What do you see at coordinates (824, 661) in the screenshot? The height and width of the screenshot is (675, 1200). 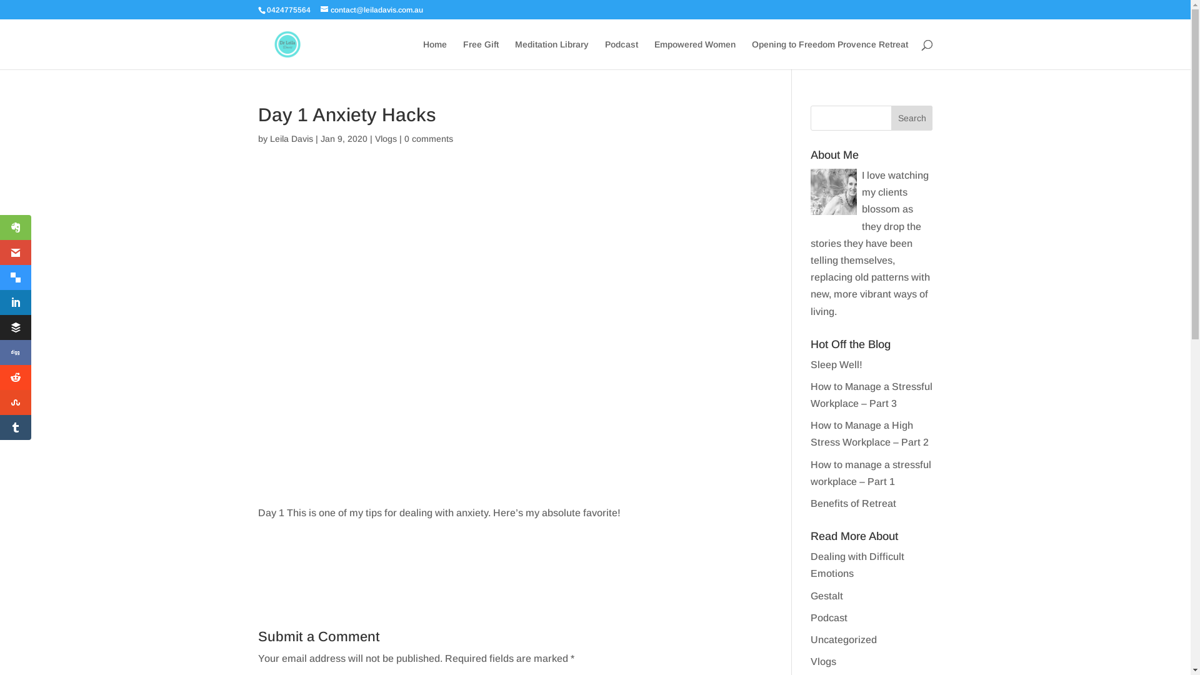 I see `Vlogs` at bounding box center [824, 661].